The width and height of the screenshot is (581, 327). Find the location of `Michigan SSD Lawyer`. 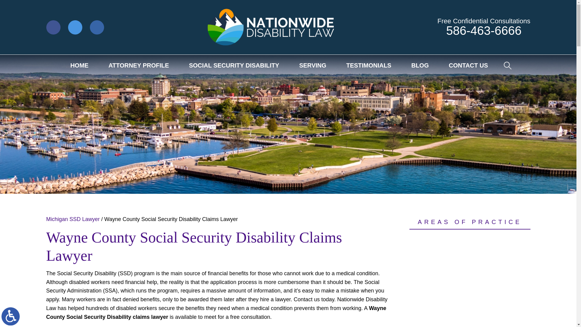

Michigan SSD Lawyer is located at coordinates (73, 219).